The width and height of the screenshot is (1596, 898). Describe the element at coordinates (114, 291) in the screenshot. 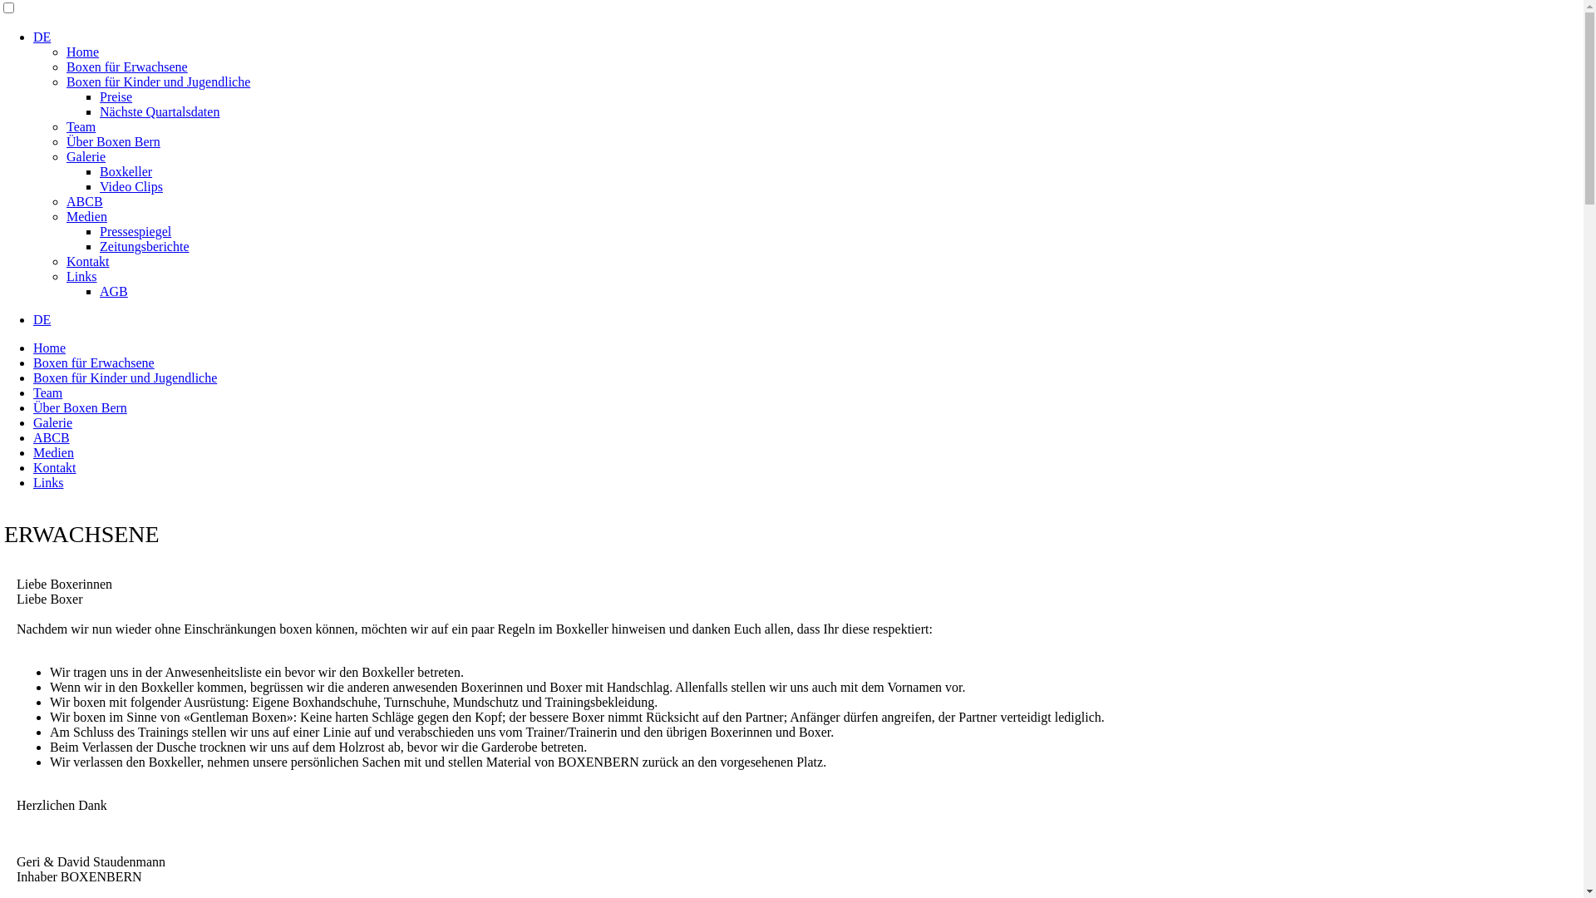

I see `AGB` at that location.